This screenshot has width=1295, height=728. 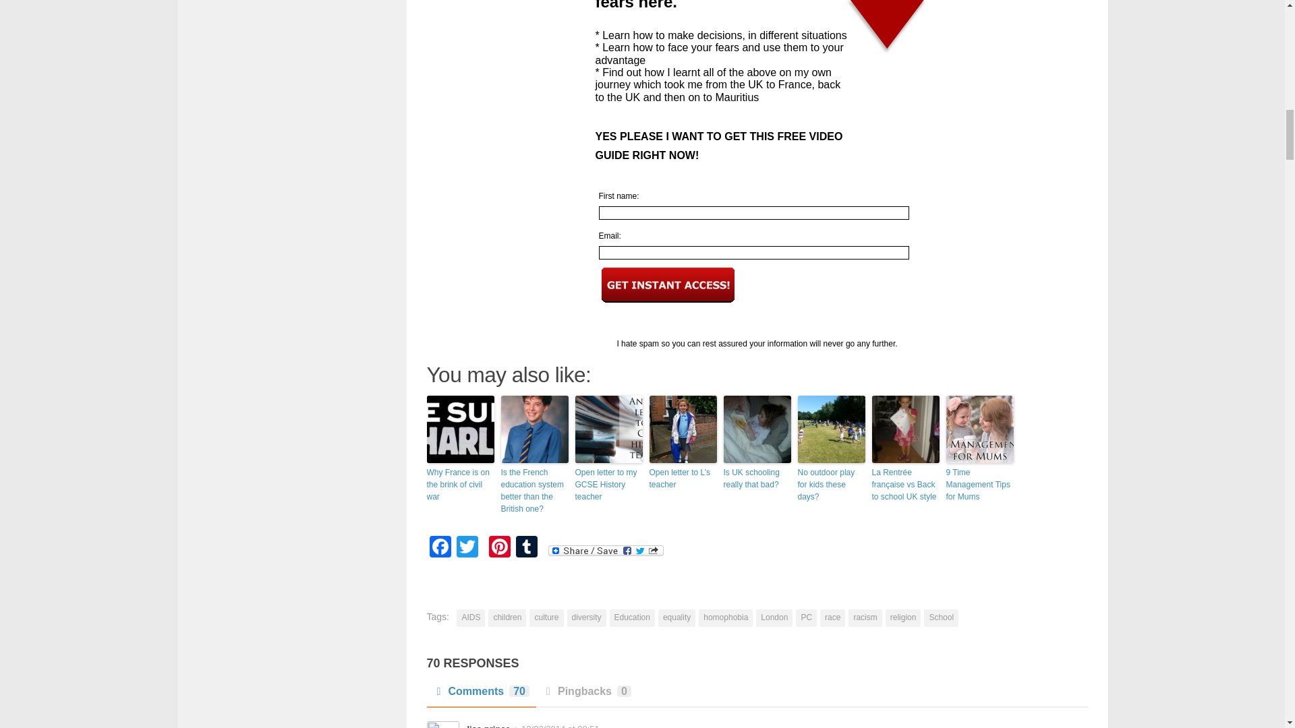 I want to click on Is the French education system better than the British one?, so click(x=534, y=491).